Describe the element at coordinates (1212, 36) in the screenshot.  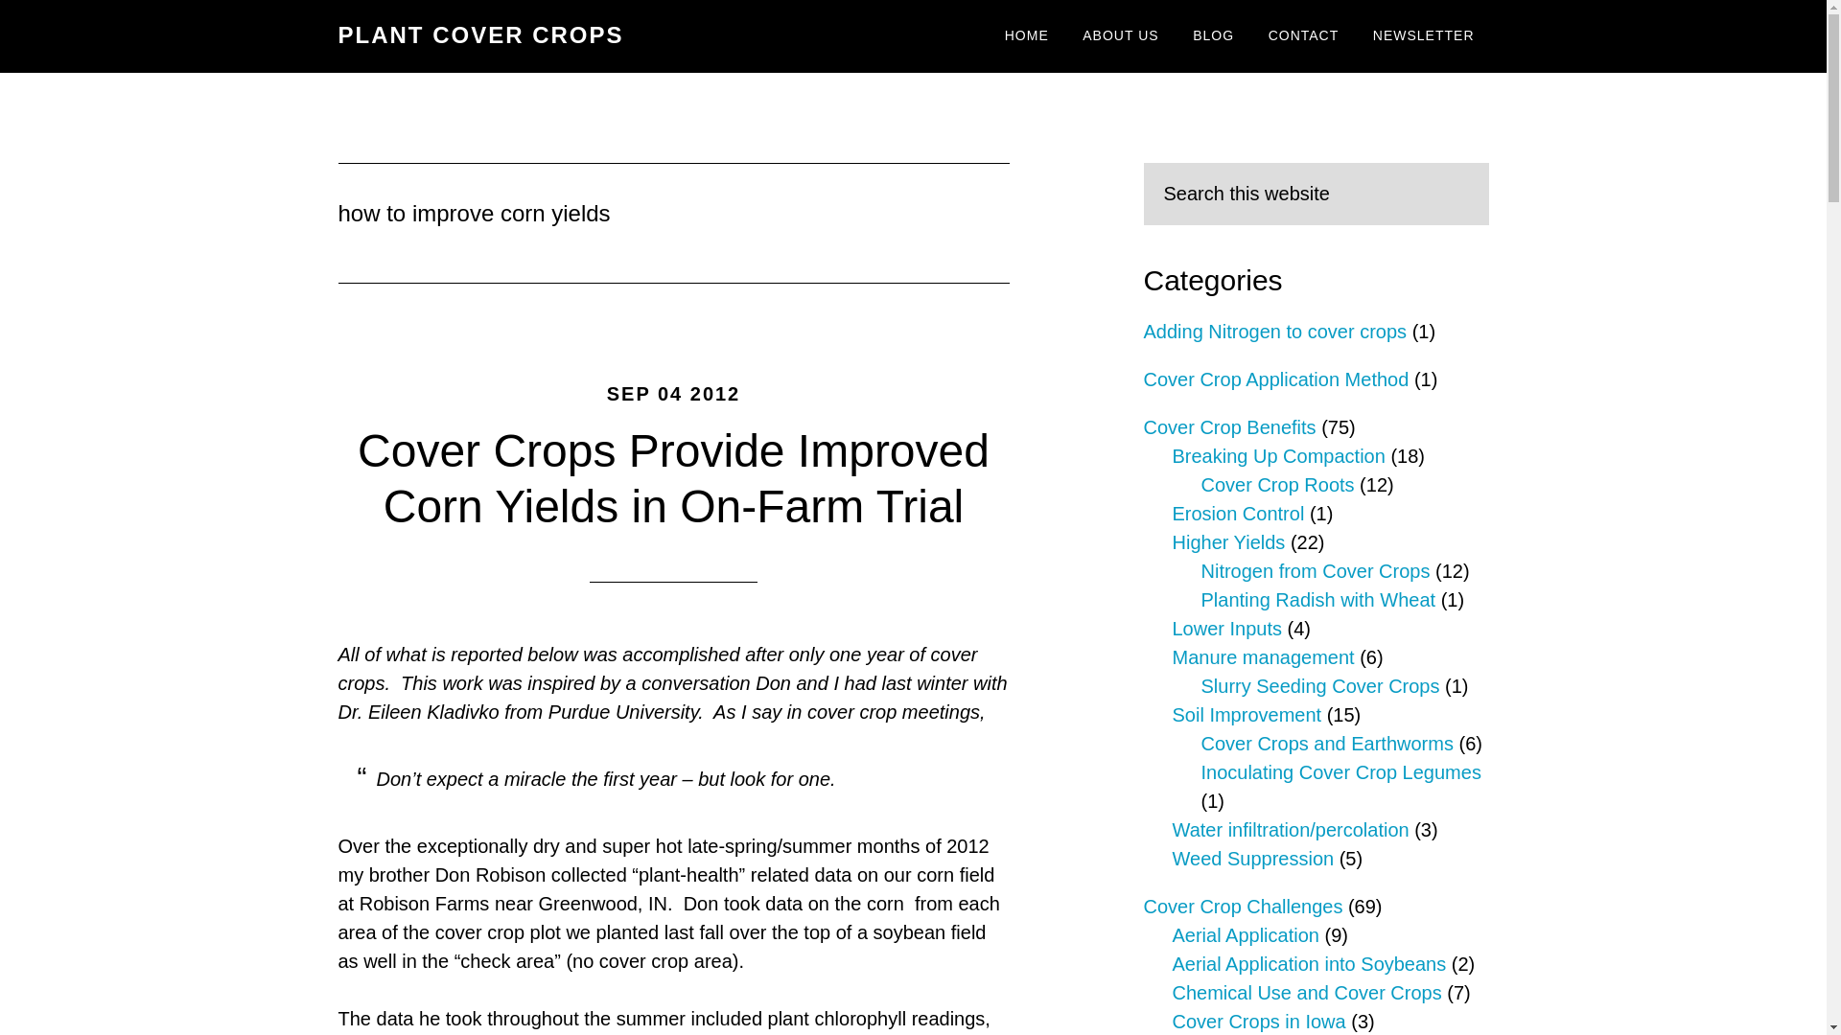
I see `BLOG` at that location.